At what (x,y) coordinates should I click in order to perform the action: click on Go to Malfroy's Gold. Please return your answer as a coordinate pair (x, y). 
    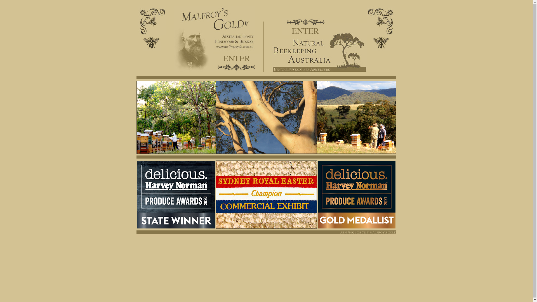
    Looking at the image, I should click on (237, 58).